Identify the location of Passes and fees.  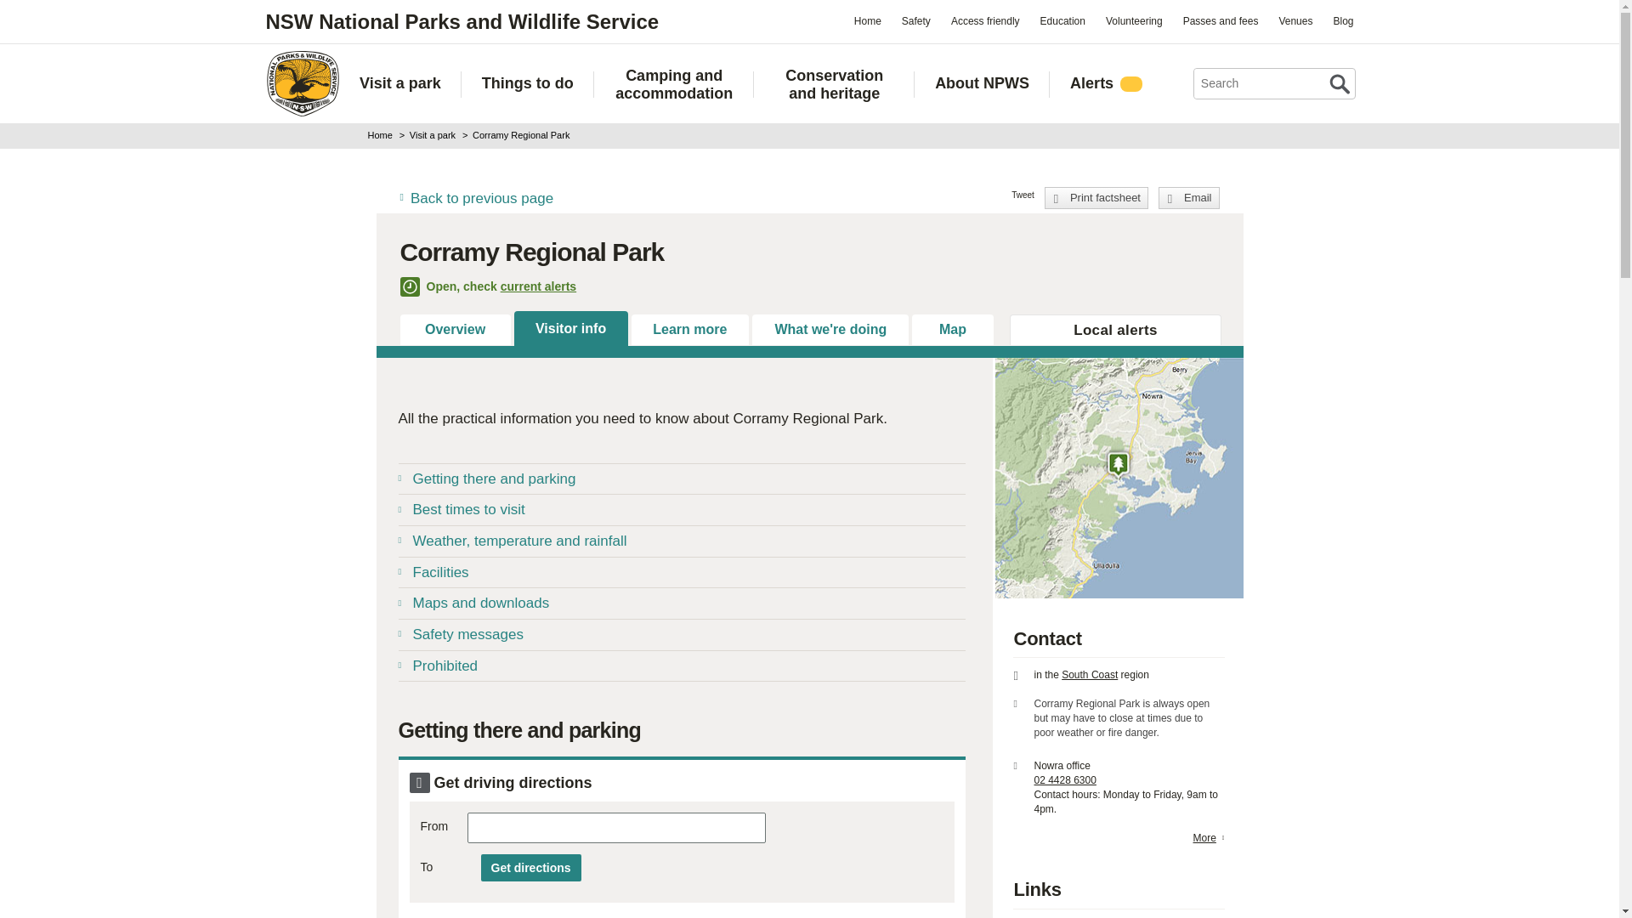
(1221, 20).